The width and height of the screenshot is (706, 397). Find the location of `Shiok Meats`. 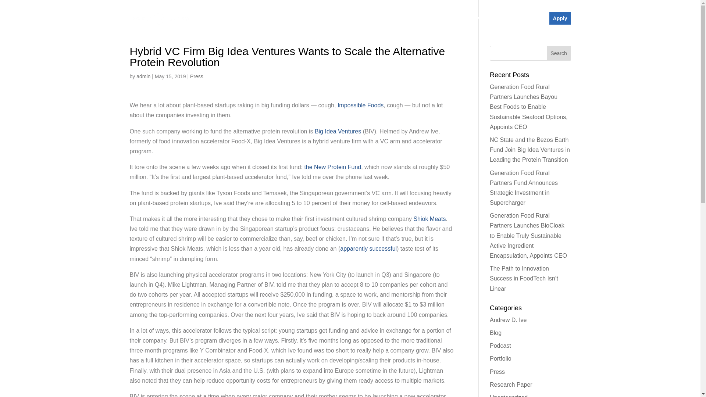

Shiok Meats is located at coordinates (429, 219).